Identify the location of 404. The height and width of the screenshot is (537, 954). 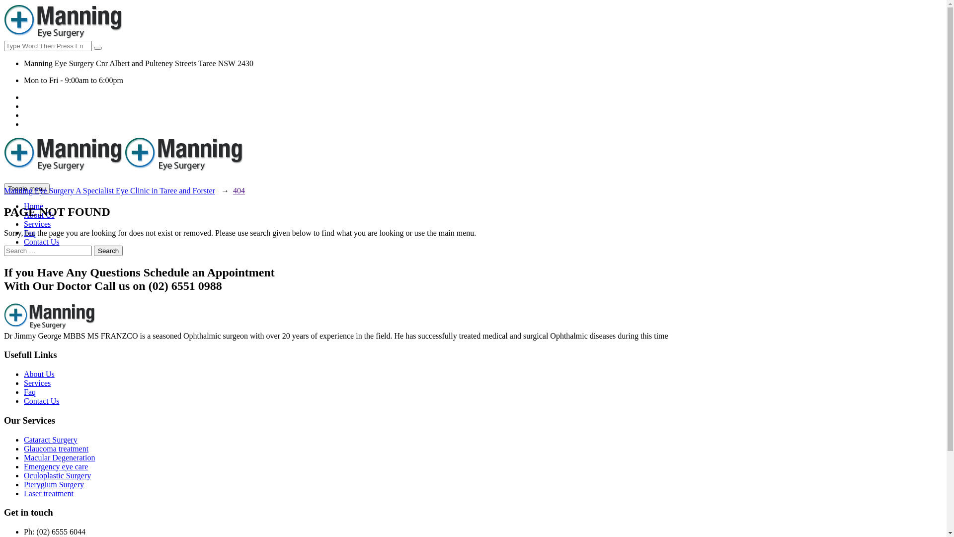
(239, 191).